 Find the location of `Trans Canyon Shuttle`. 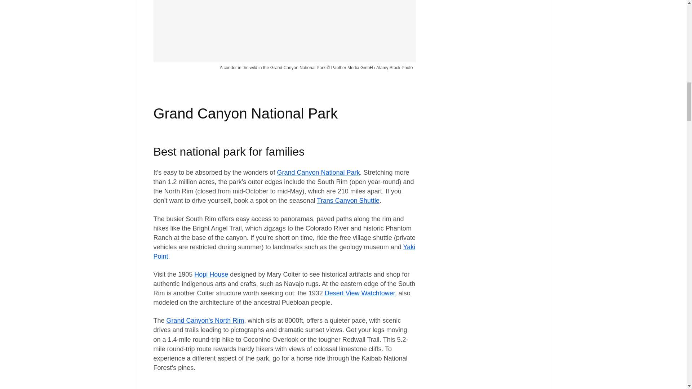

Trans Canyon Shuttle is located at coordinates (348, 200).